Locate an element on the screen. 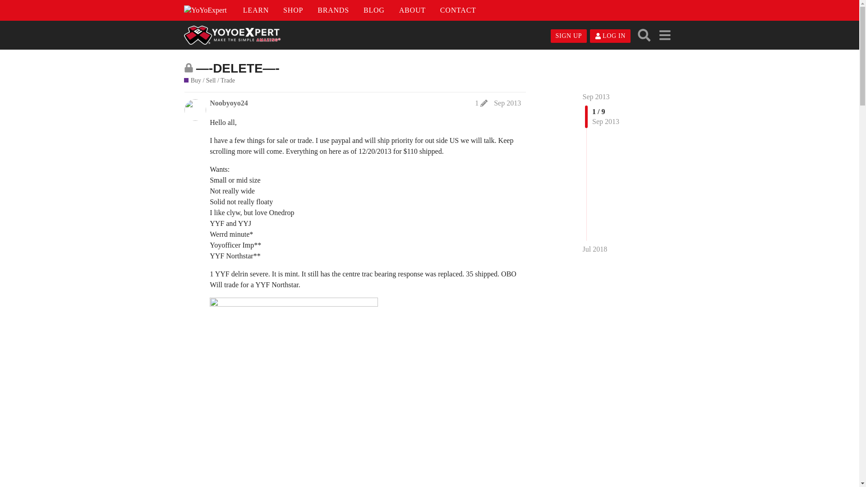  SHOP is located at coordinates (293, 10).